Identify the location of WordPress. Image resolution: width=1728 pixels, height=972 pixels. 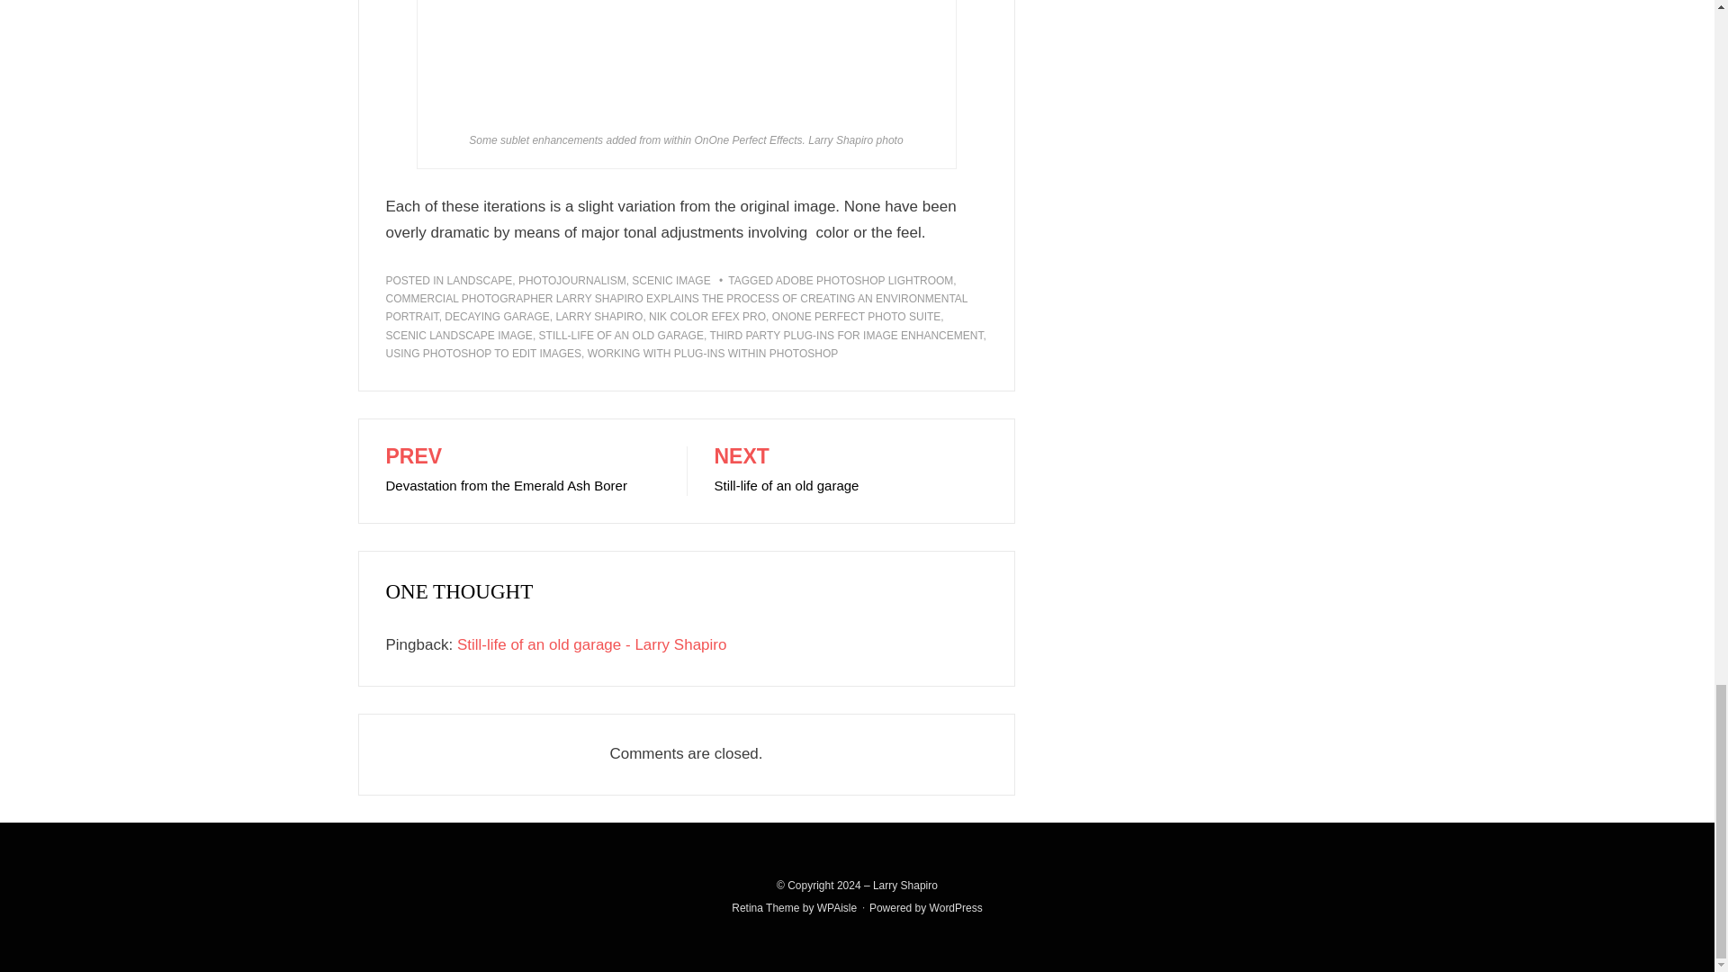
(956, 908).